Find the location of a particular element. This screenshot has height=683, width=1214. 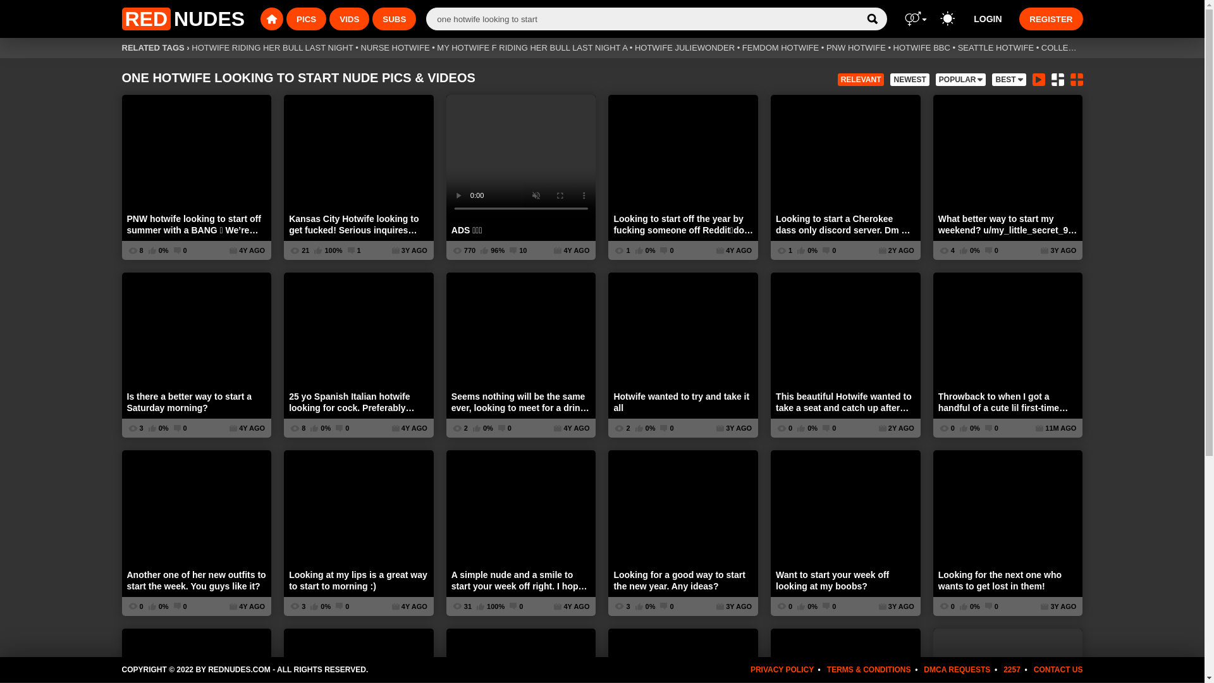

PICS is located at coordinates (306, 18).